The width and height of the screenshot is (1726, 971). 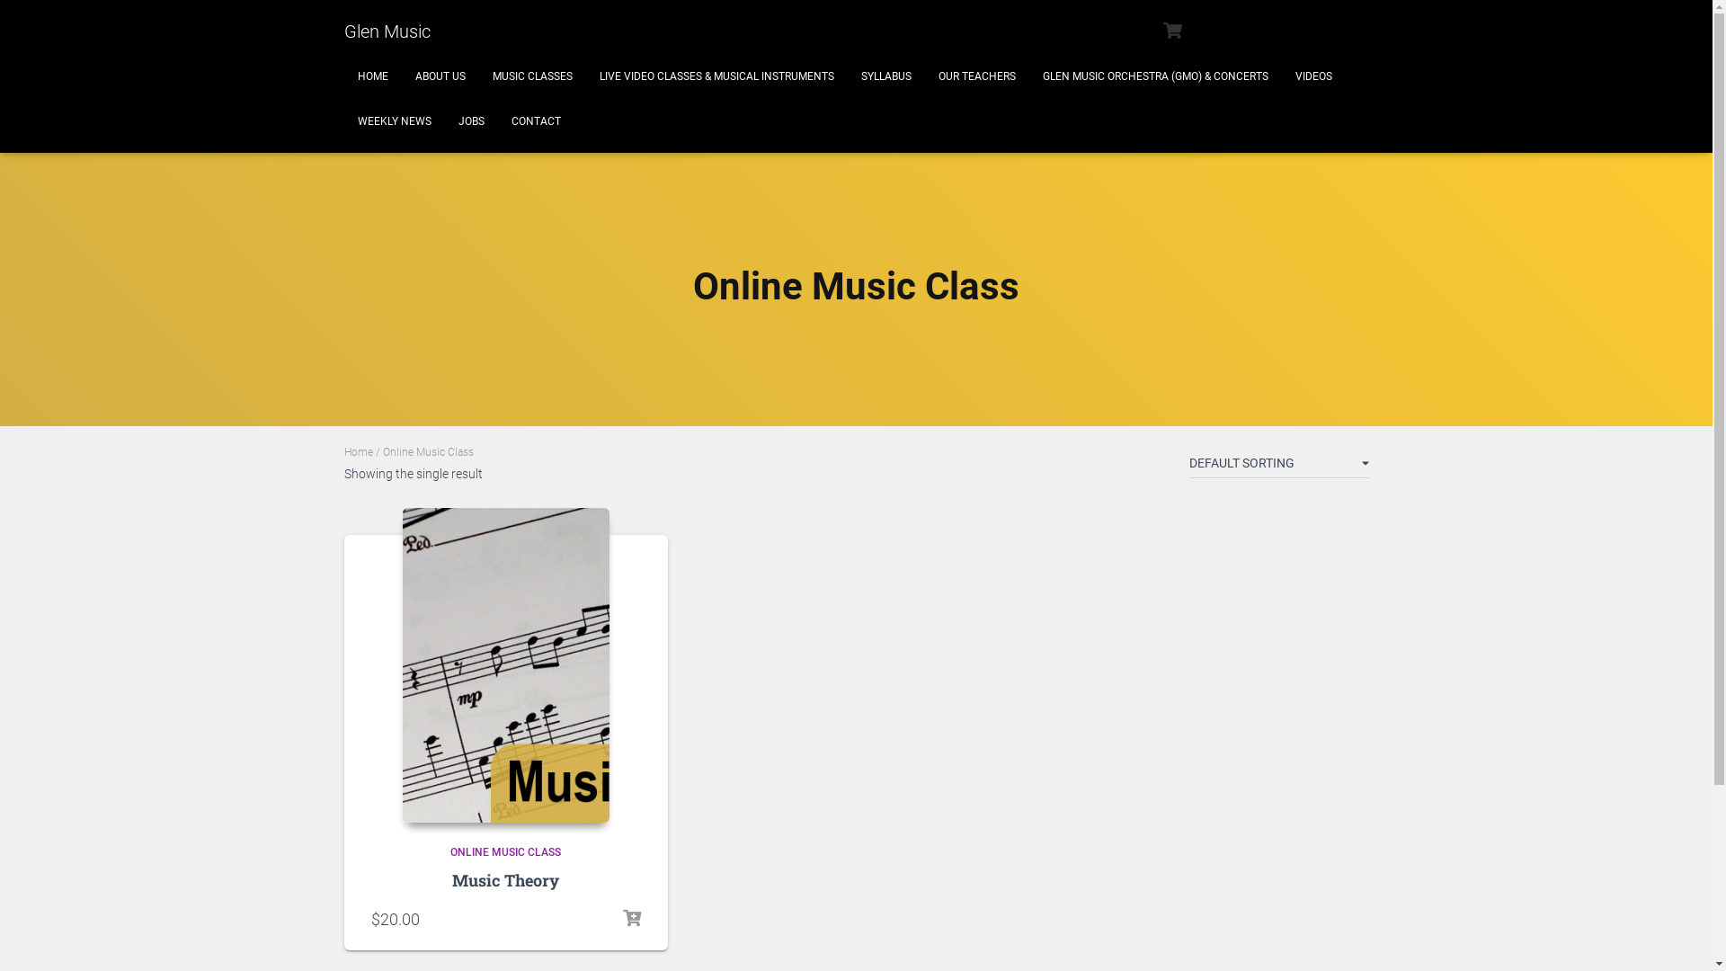 I want to click on CONTACT, so click(x=536, y=121).